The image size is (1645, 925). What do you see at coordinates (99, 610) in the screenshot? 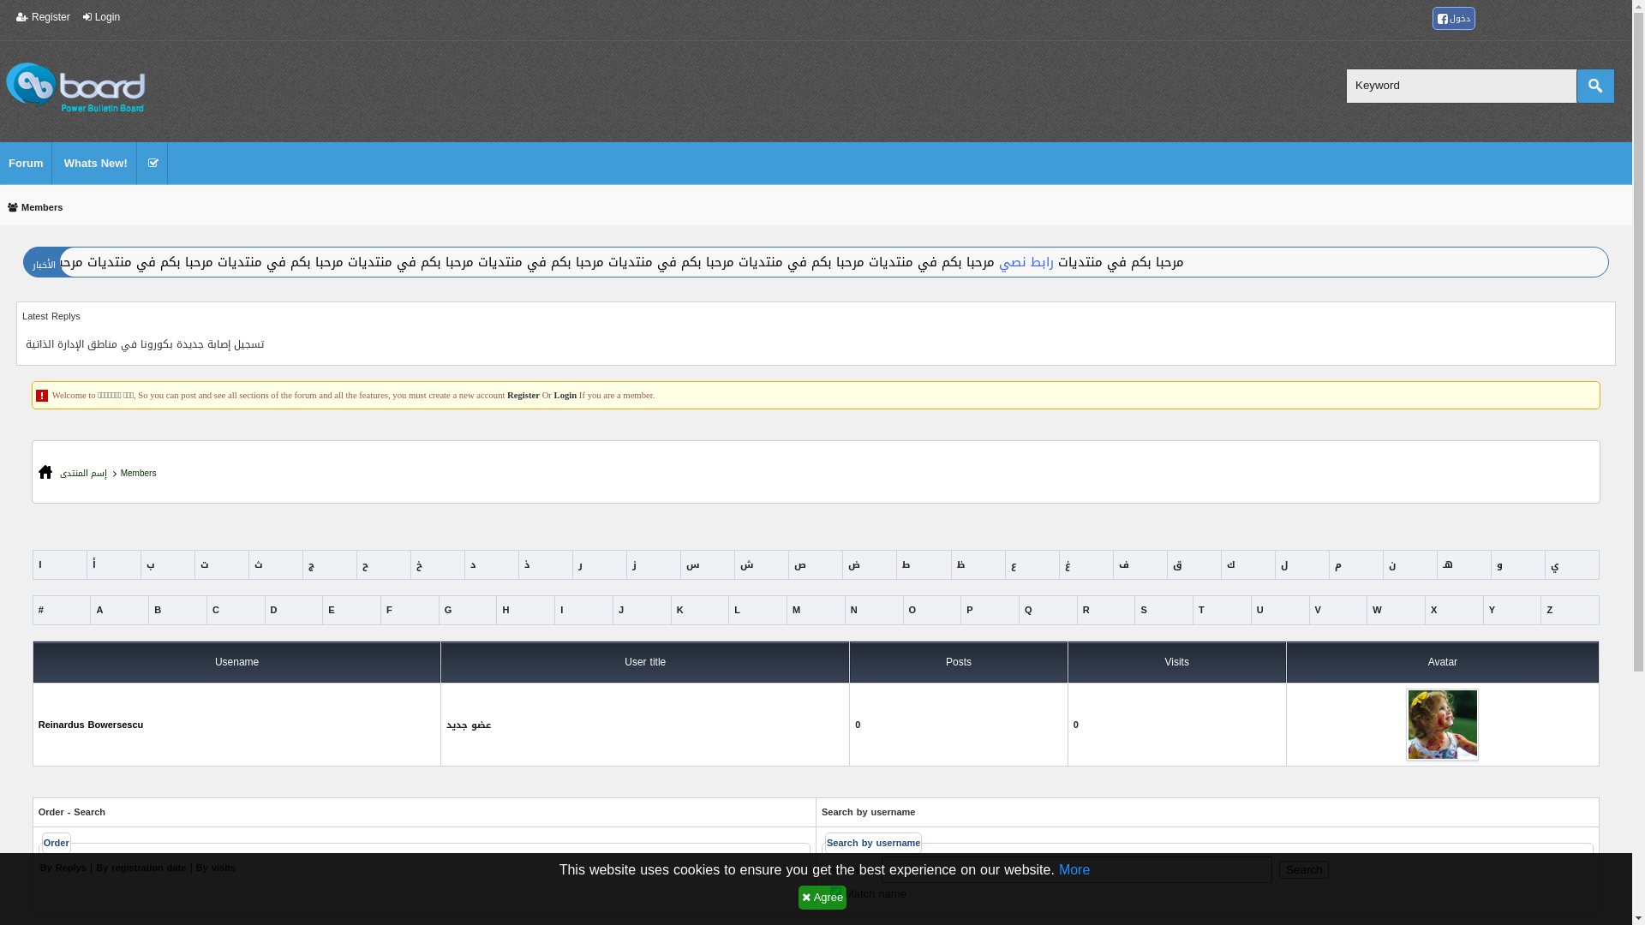
I see `A` at bounding box center [99, 610].